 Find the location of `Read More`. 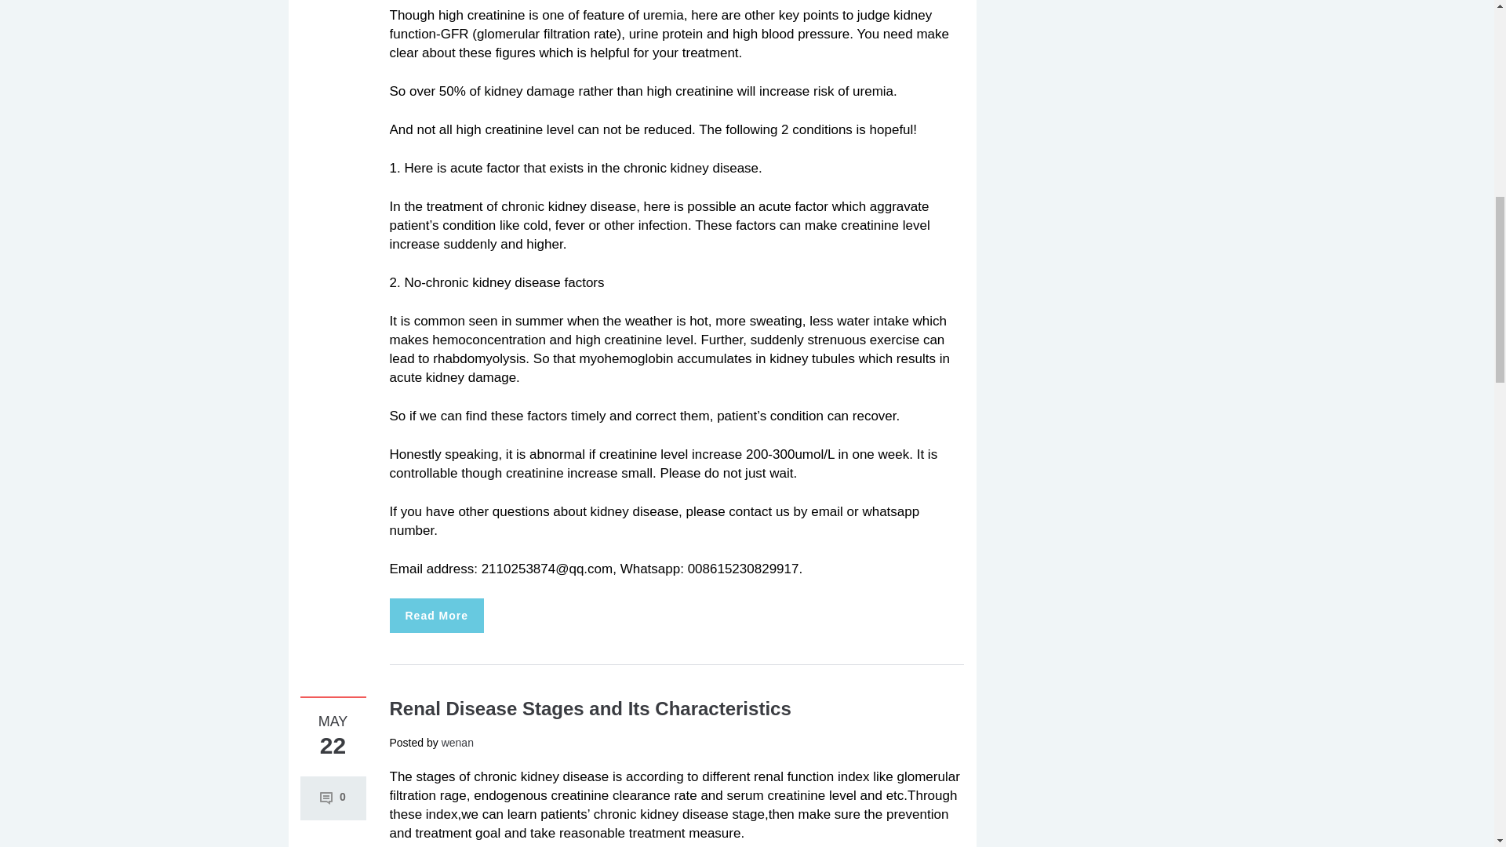

Read More is located at coordinates (436, 615).